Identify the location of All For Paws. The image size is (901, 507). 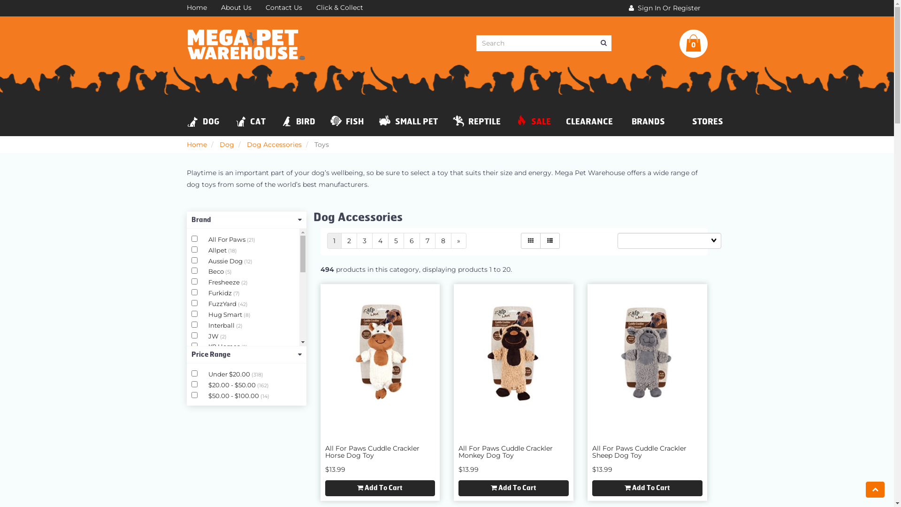
(228, 239).